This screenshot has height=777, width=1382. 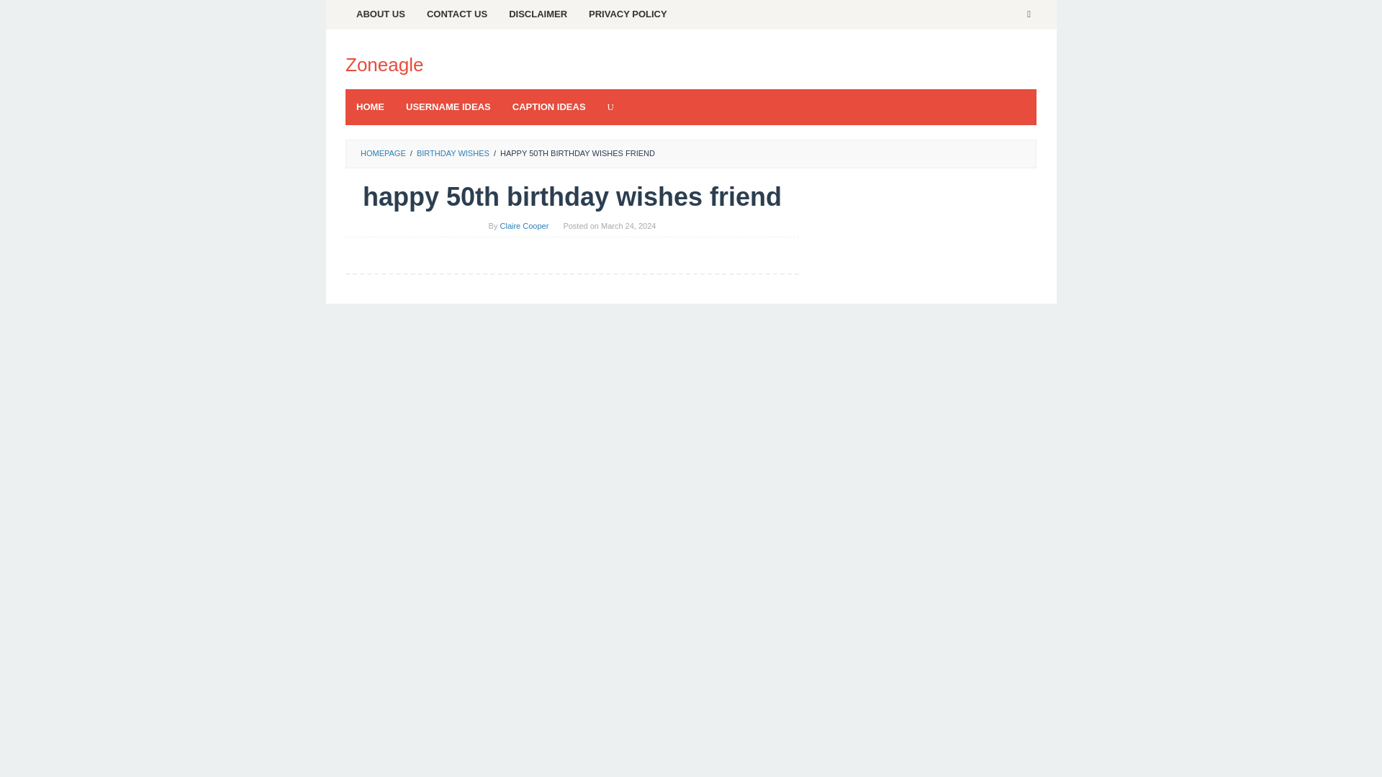 I want to click on CONTACT US, so click(x=456, y=14).